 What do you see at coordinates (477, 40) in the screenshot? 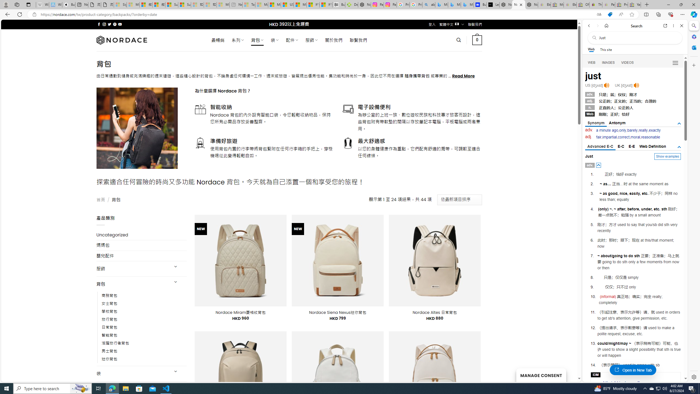
I see ` 0 ` at bounding box center [477, 40].